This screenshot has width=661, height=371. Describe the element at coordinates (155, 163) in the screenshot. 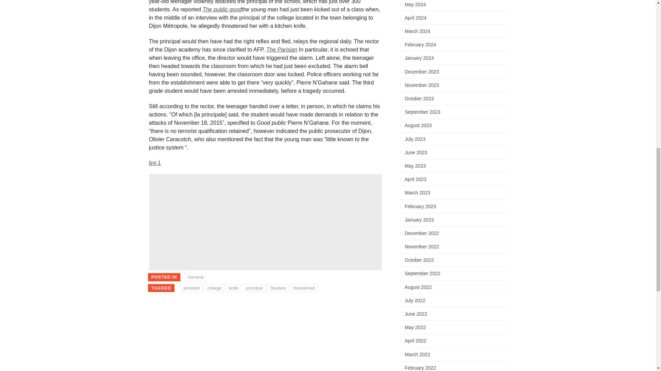

I see `lint-1` at that location.